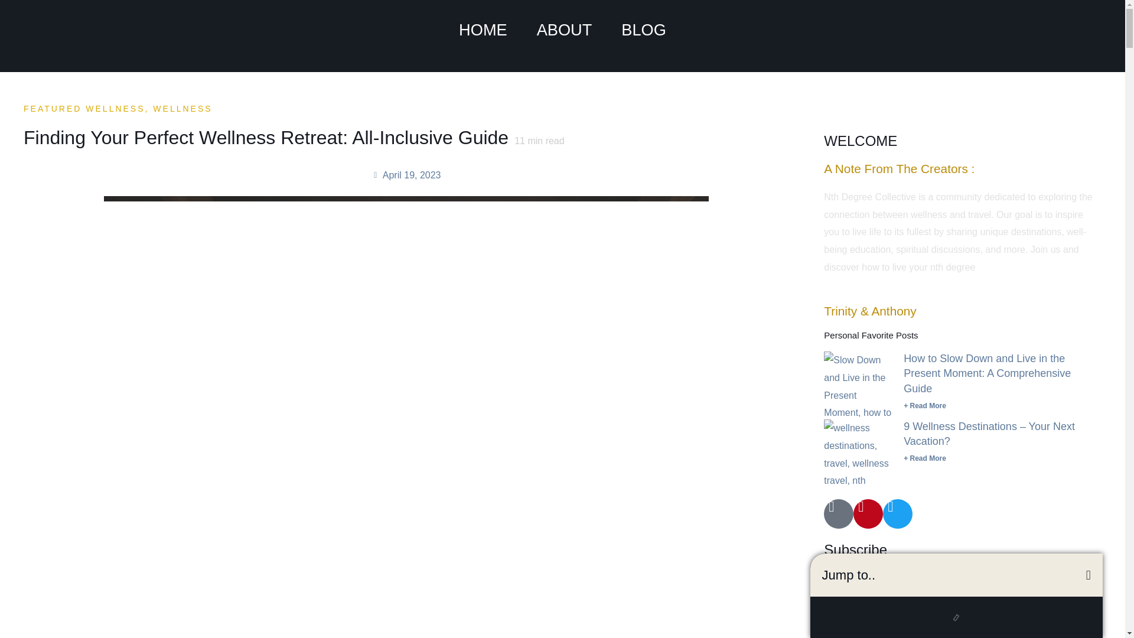  I want to click on WELLNESS, so click(183, 109).